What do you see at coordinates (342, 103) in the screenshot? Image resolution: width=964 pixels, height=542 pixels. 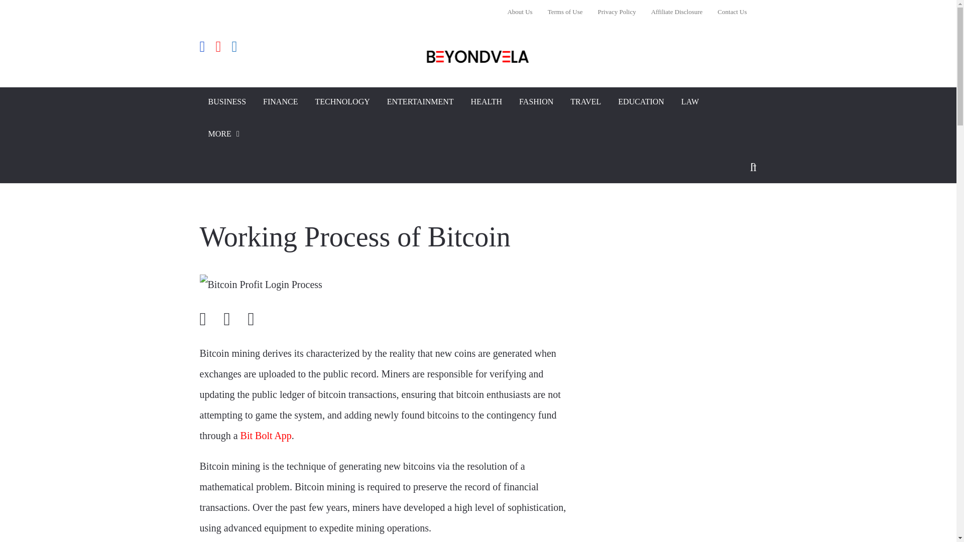 I see `TECHNOLOGY` at bounding box center [342, 103].